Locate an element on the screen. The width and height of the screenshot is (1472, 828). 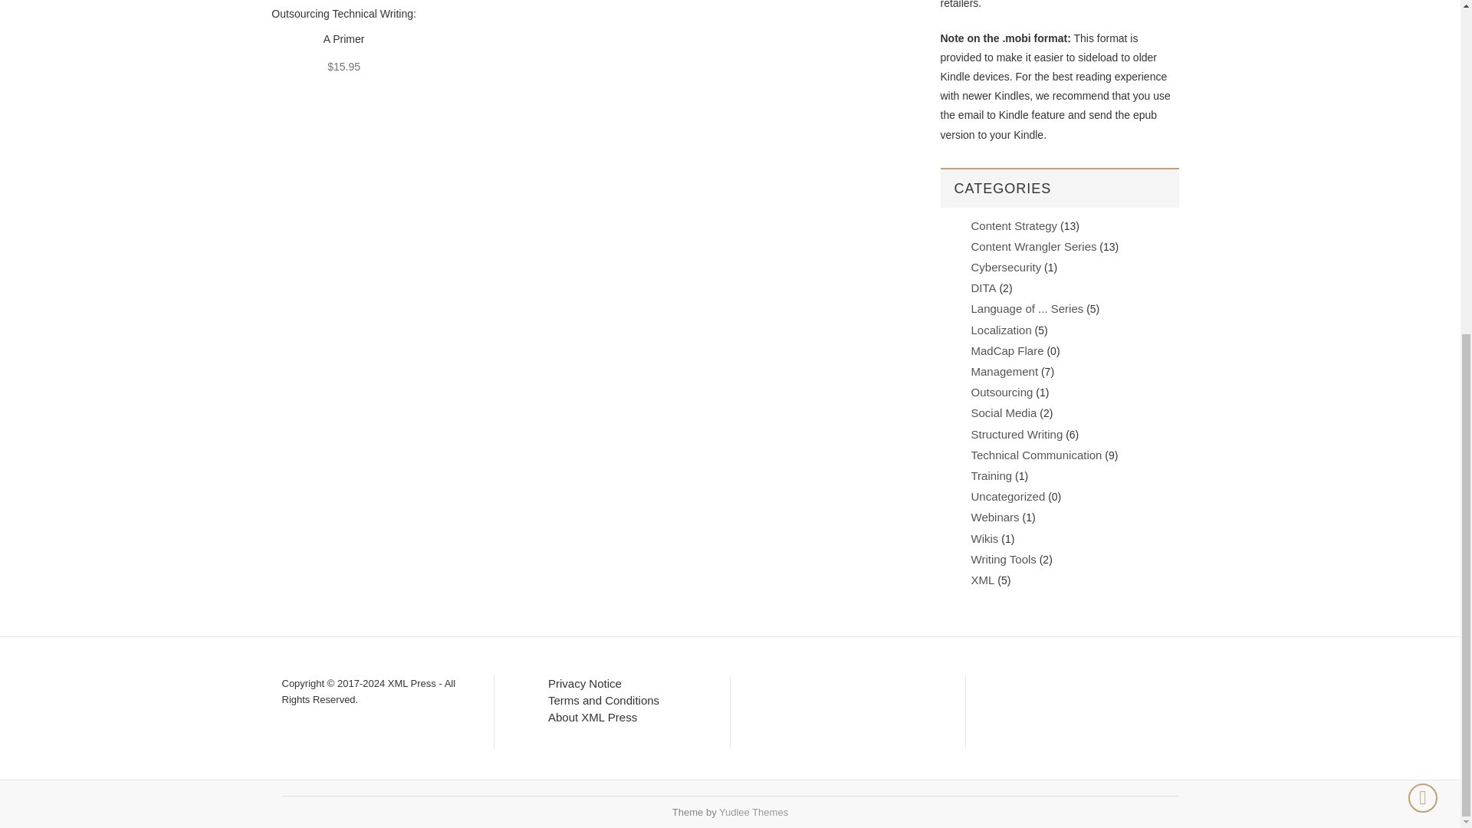
Technical Communication is located at coordinates (1035, 455).